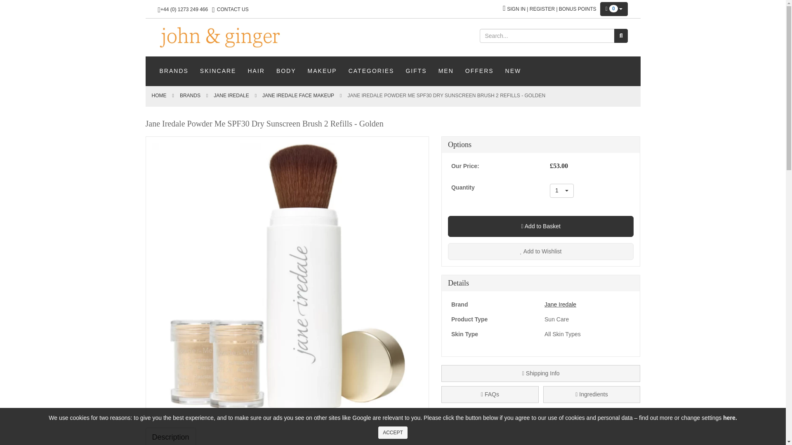  I want to click on here., so click(729, 417).